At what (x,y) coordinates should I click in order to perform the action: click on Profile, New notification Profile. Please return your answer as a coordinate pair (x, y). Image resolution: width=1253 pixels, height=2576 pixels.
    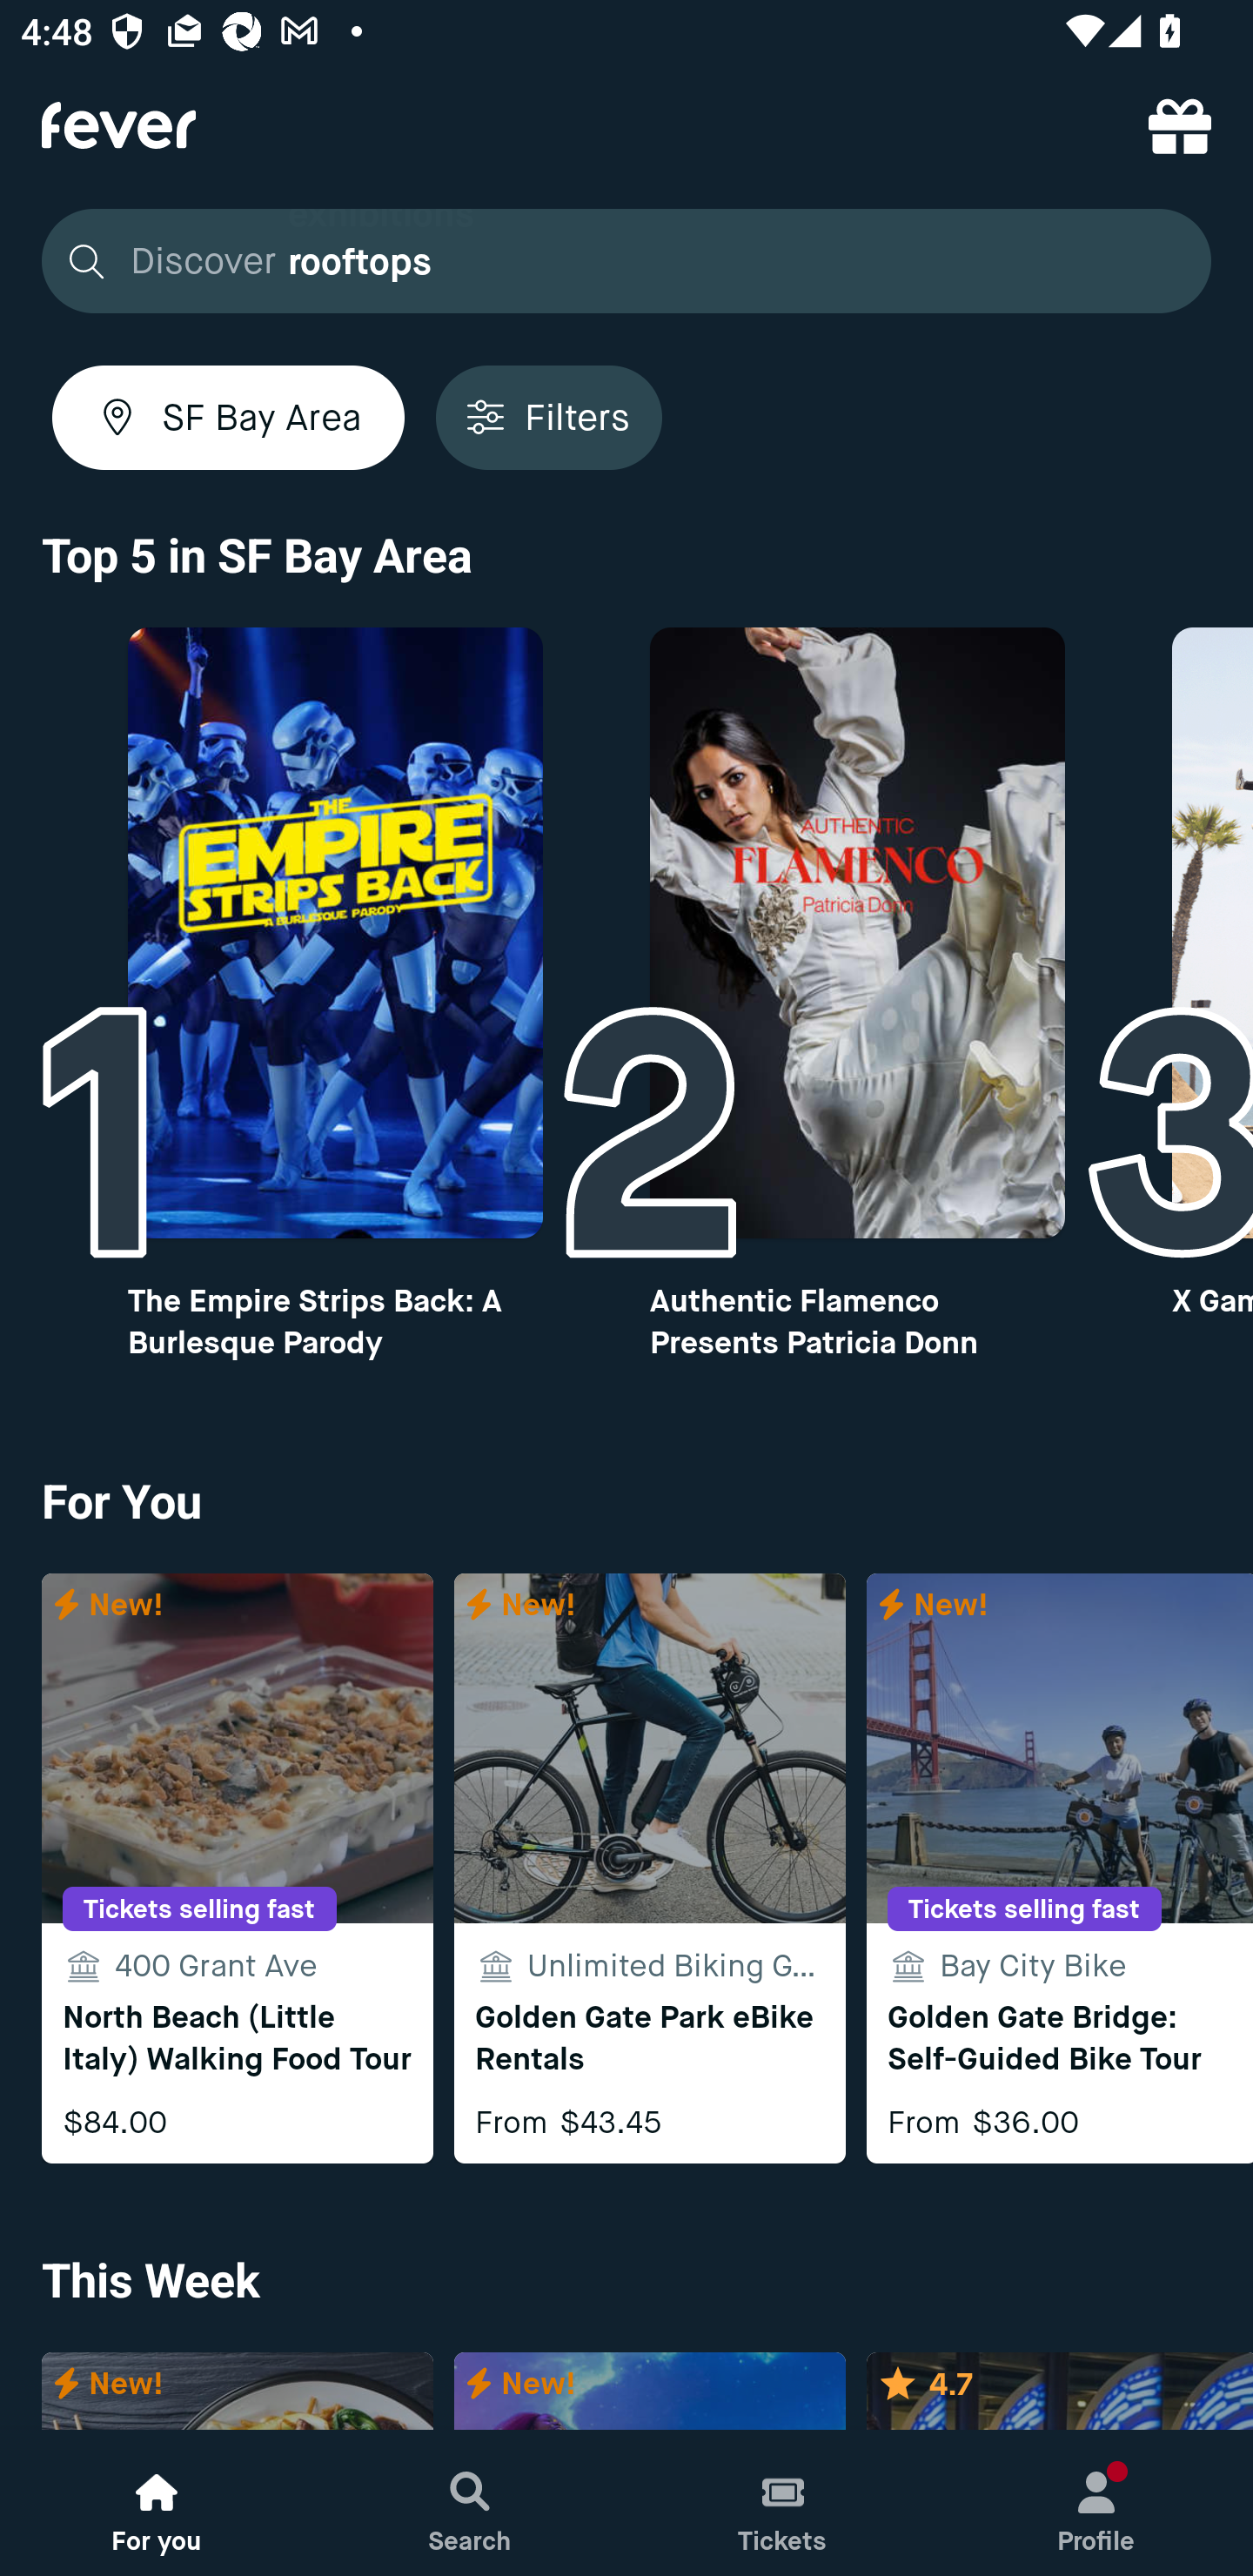
    Looking at the image, I should click on (1096, 2503).